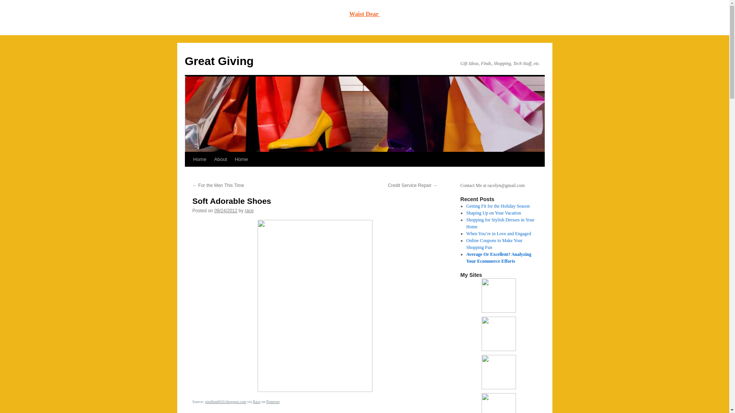  I want to click on Race, so click(256, 402).